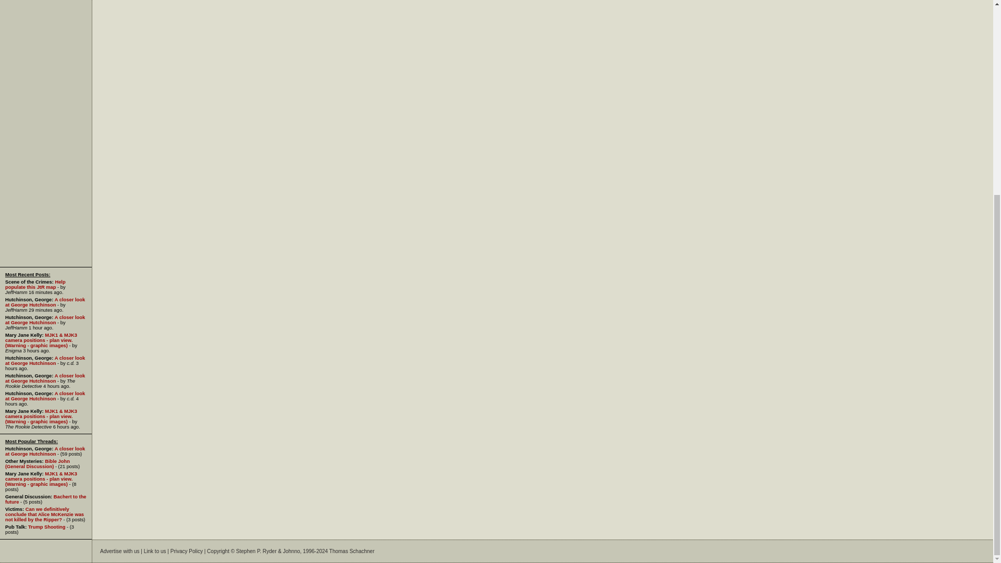 This screenshot has height=563, width=1001. Describe the element at coordinates (45, 361) in the screenshot. I see `A closer look at George Hutchinson` at that location.